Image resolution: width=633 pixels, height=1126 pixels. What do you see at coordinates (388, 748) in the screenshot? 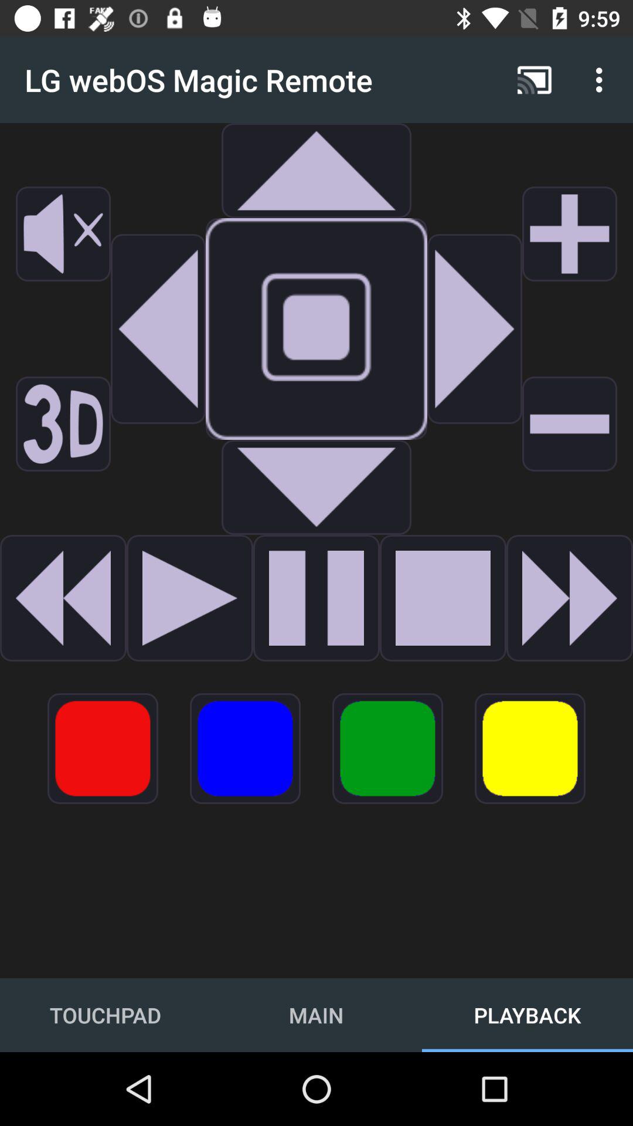
I see `green button` at bounding box center [388, 748].